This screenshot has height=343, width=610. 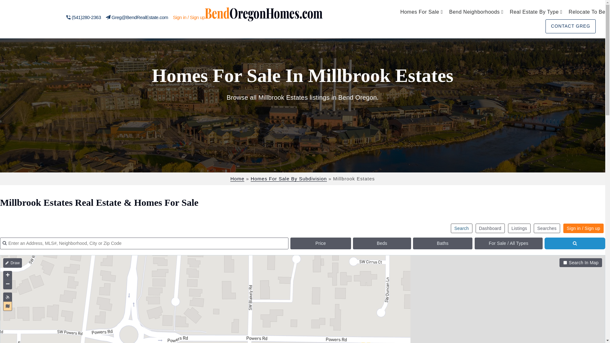 I want to click on Bend Neighborhoods, so click(x=476, y=12).